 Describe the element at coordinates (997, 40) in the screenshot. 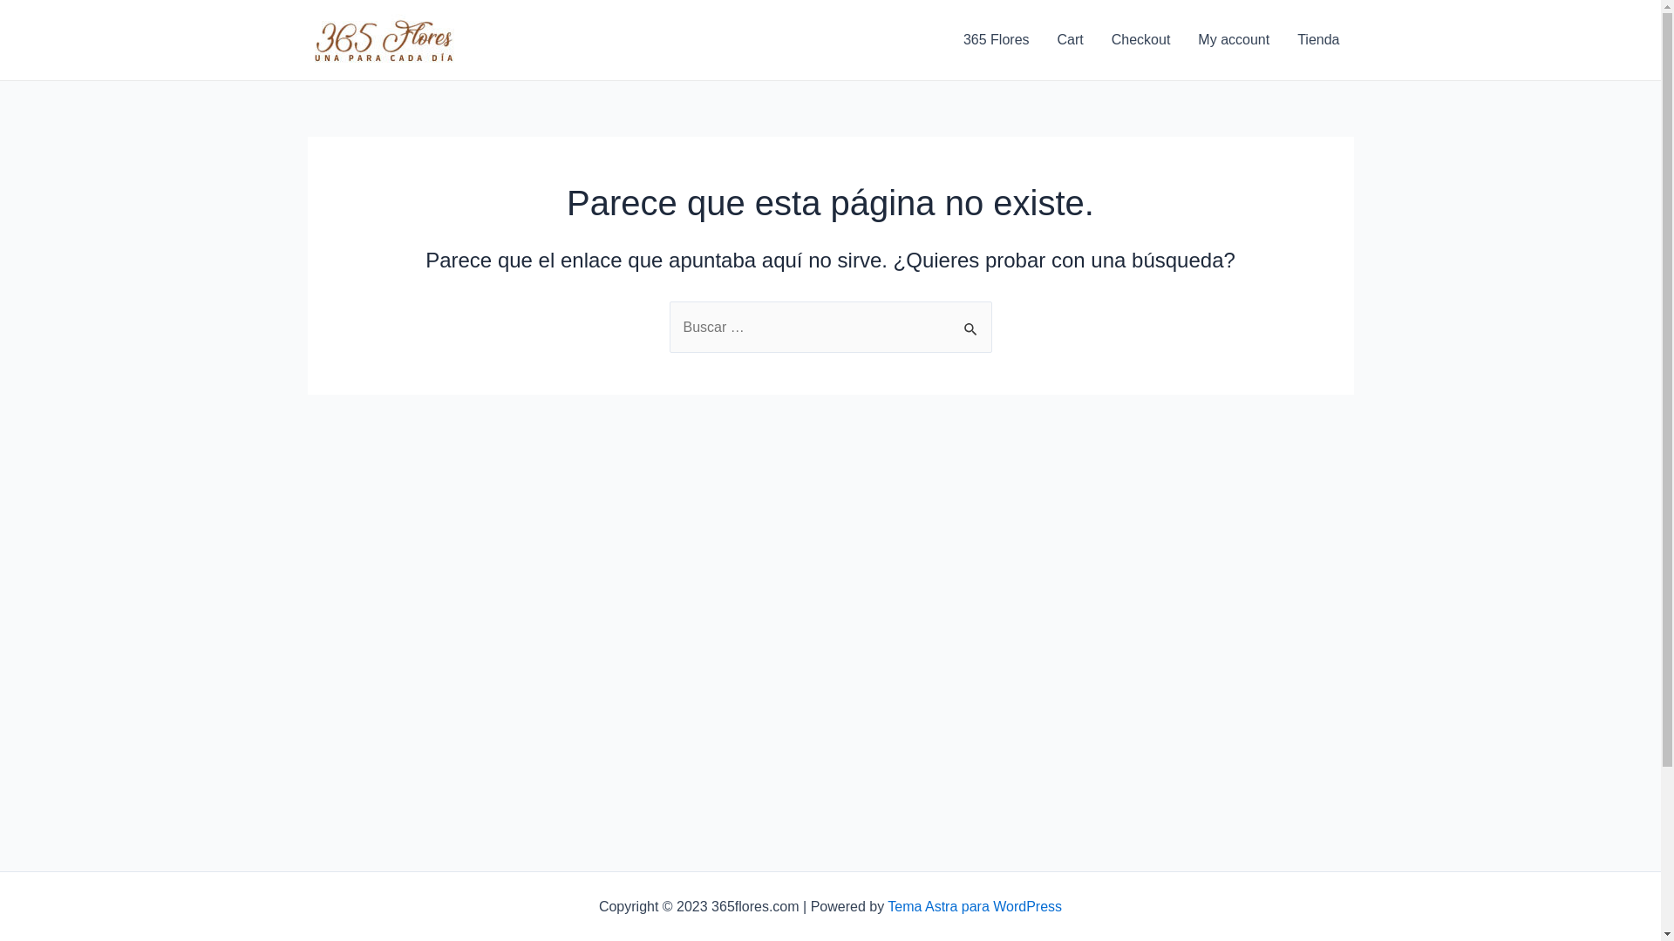

I see `365 Flores` at that location.